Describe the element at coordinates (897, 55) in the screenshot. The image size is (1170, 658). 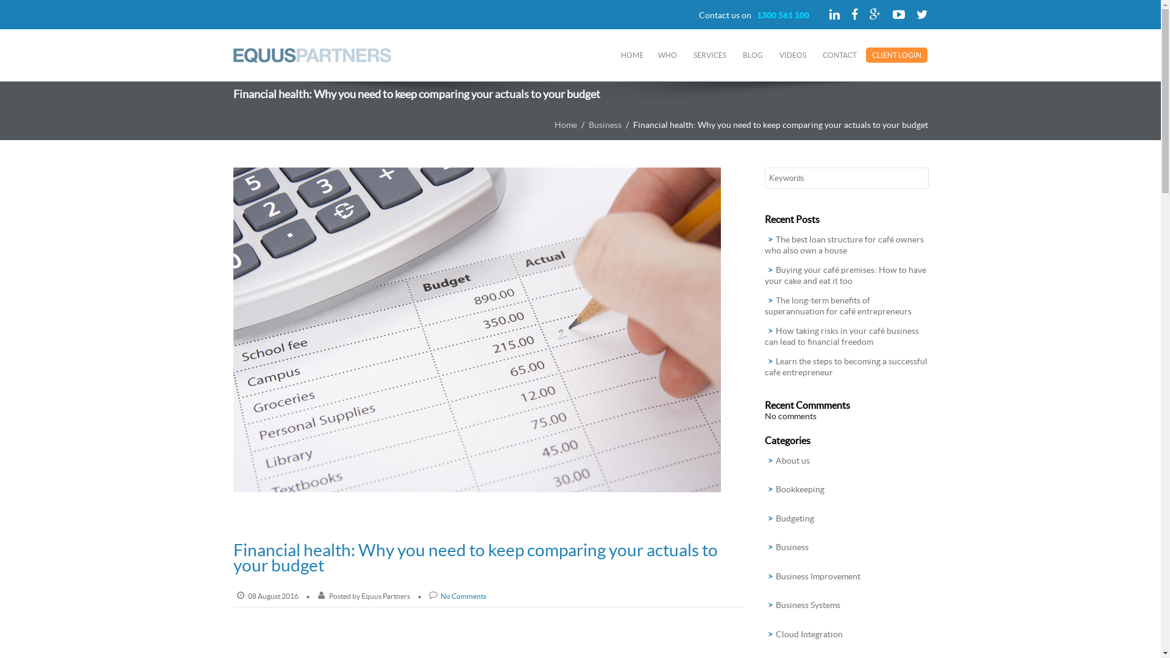
I see `CLIENT LOGIN` at that location.